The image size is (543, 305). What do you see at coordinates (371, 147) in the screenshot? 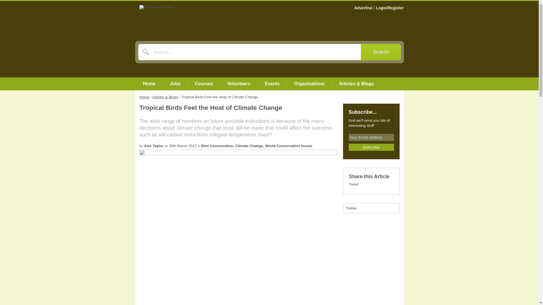
I see `Subscribe` at bounding box center [371, 147].